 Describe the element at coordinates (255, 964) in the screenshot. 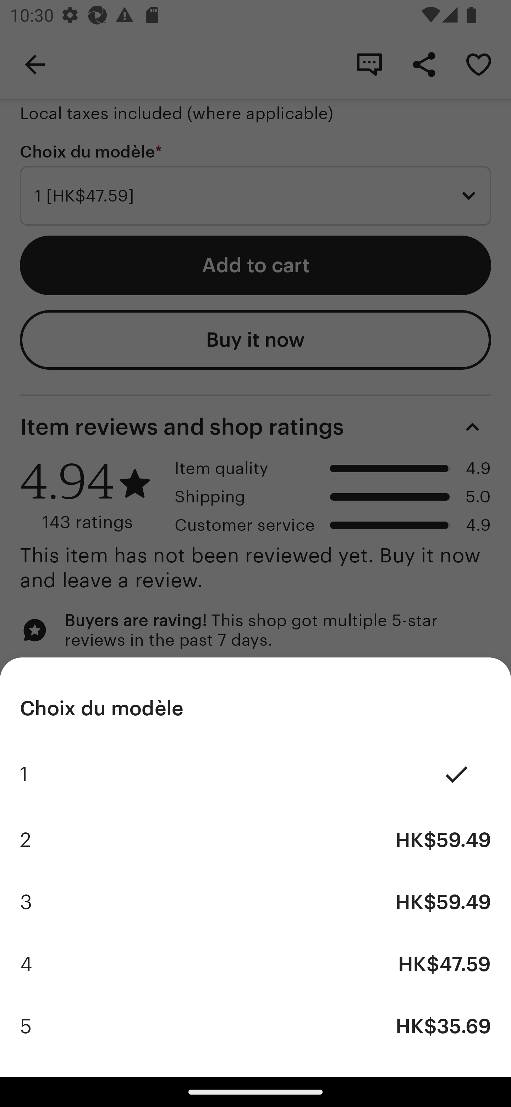

I see `4 HK$47.59` at that location.